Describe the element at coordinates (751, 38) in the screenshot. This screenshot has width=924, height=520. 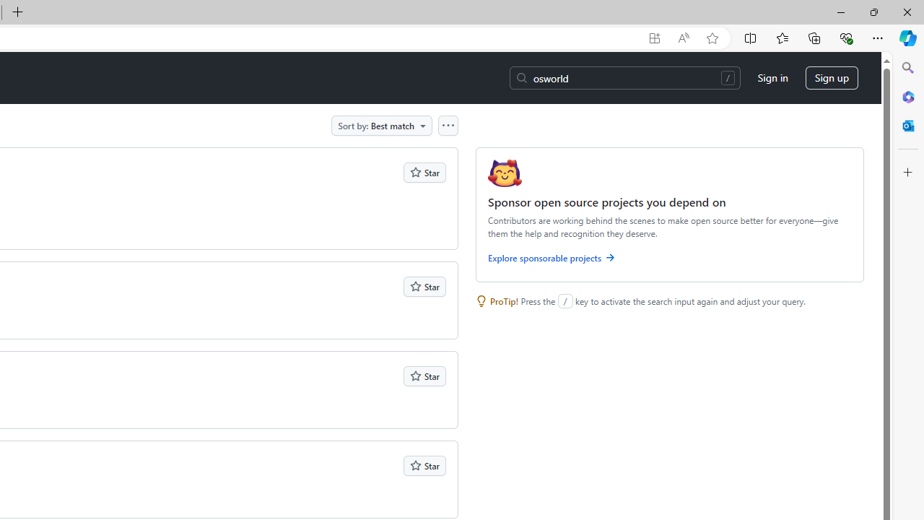
I see `Split screen` at that location.